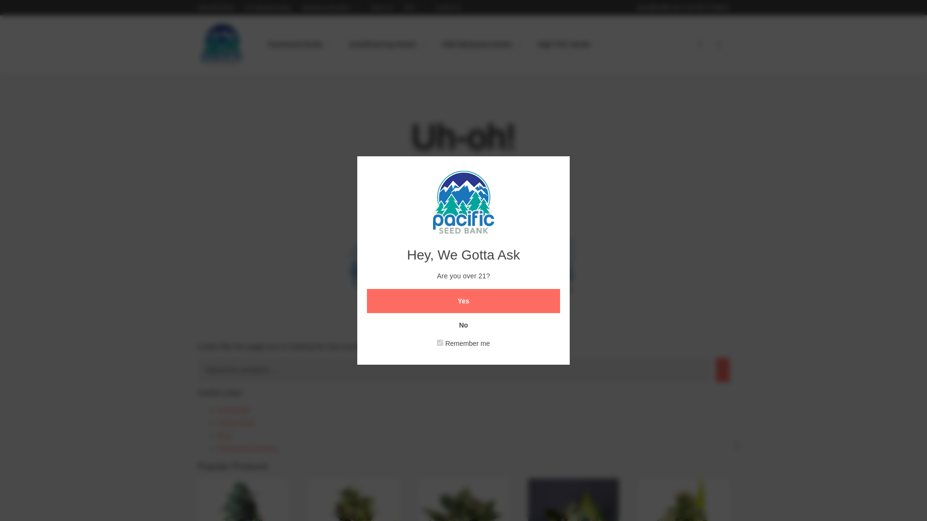  I want to click on FAQ, so click(414, 7).